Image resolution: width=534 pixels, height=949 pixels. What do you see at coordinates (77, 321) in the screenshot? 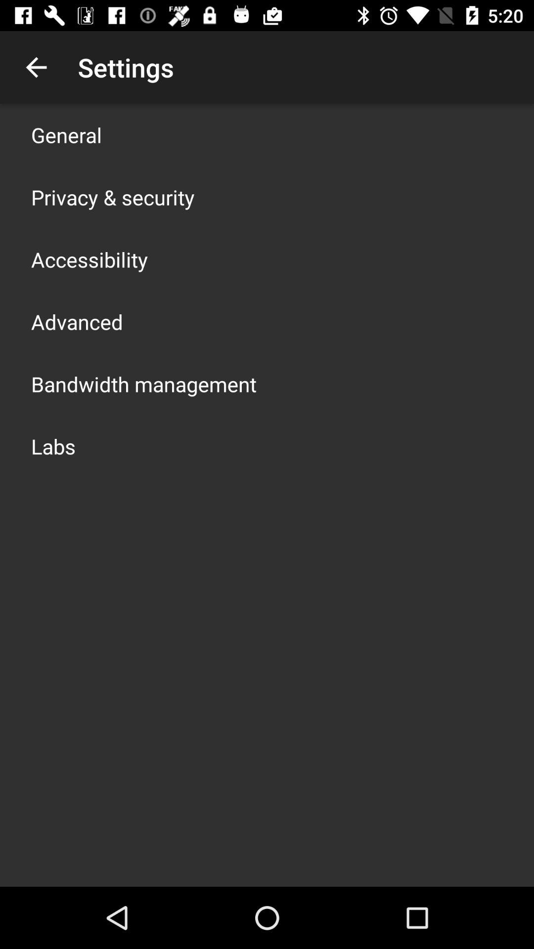
I see `launch item above bandwidth management app` at bounding box center [77, 321].